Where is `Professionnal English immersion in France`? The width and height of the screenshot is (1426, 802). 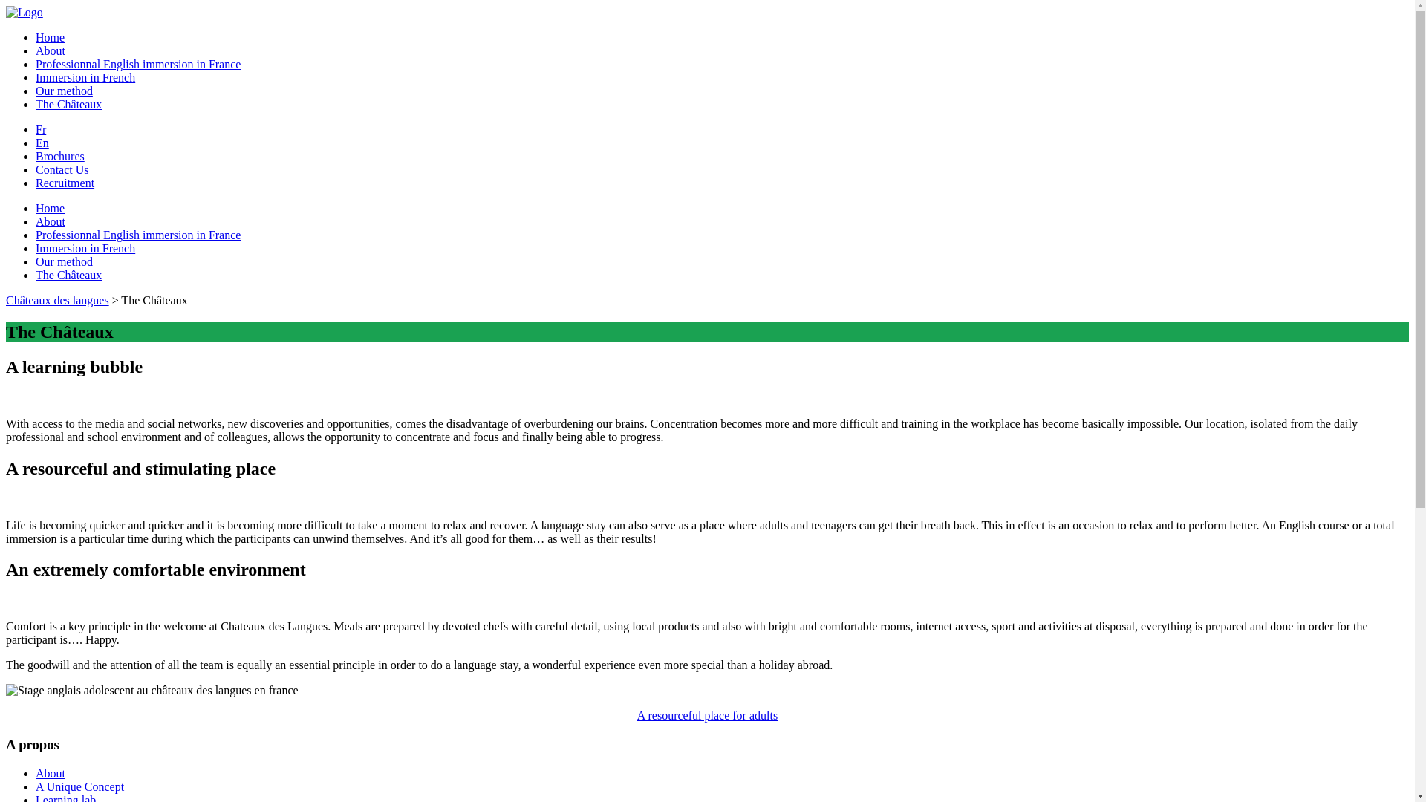
Professionnal English immersion in France is located at coordinates (138, 64).